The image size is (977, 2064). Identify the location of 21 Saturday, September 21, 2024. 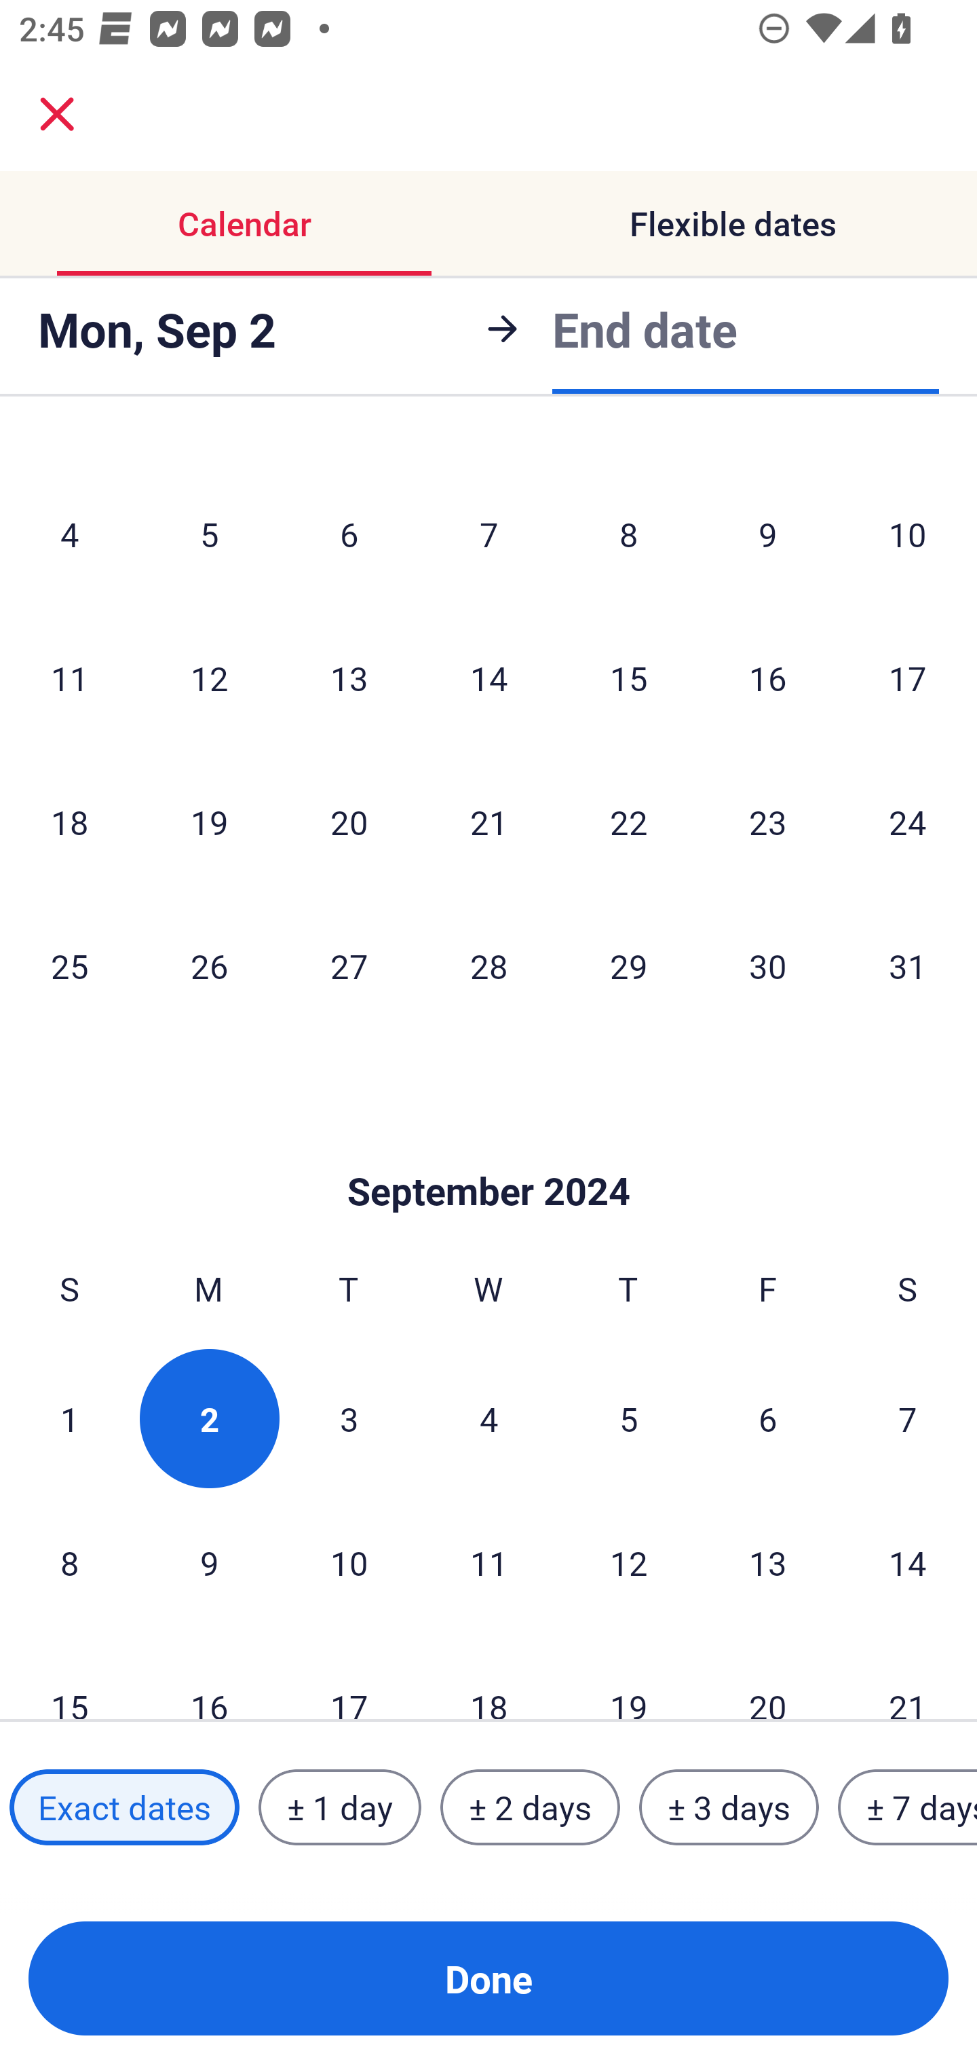
(908, 1678).